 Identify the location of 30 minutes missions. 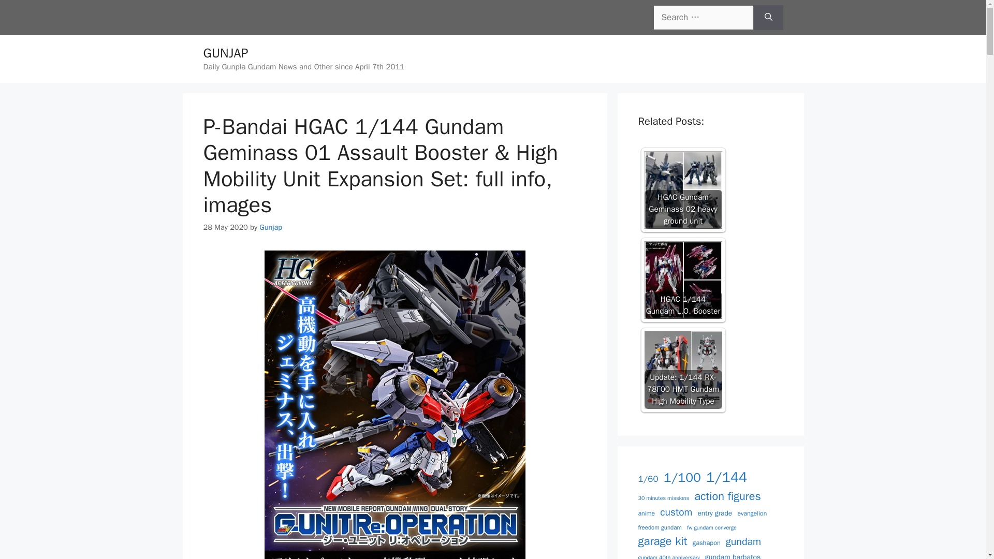
(663, 498).